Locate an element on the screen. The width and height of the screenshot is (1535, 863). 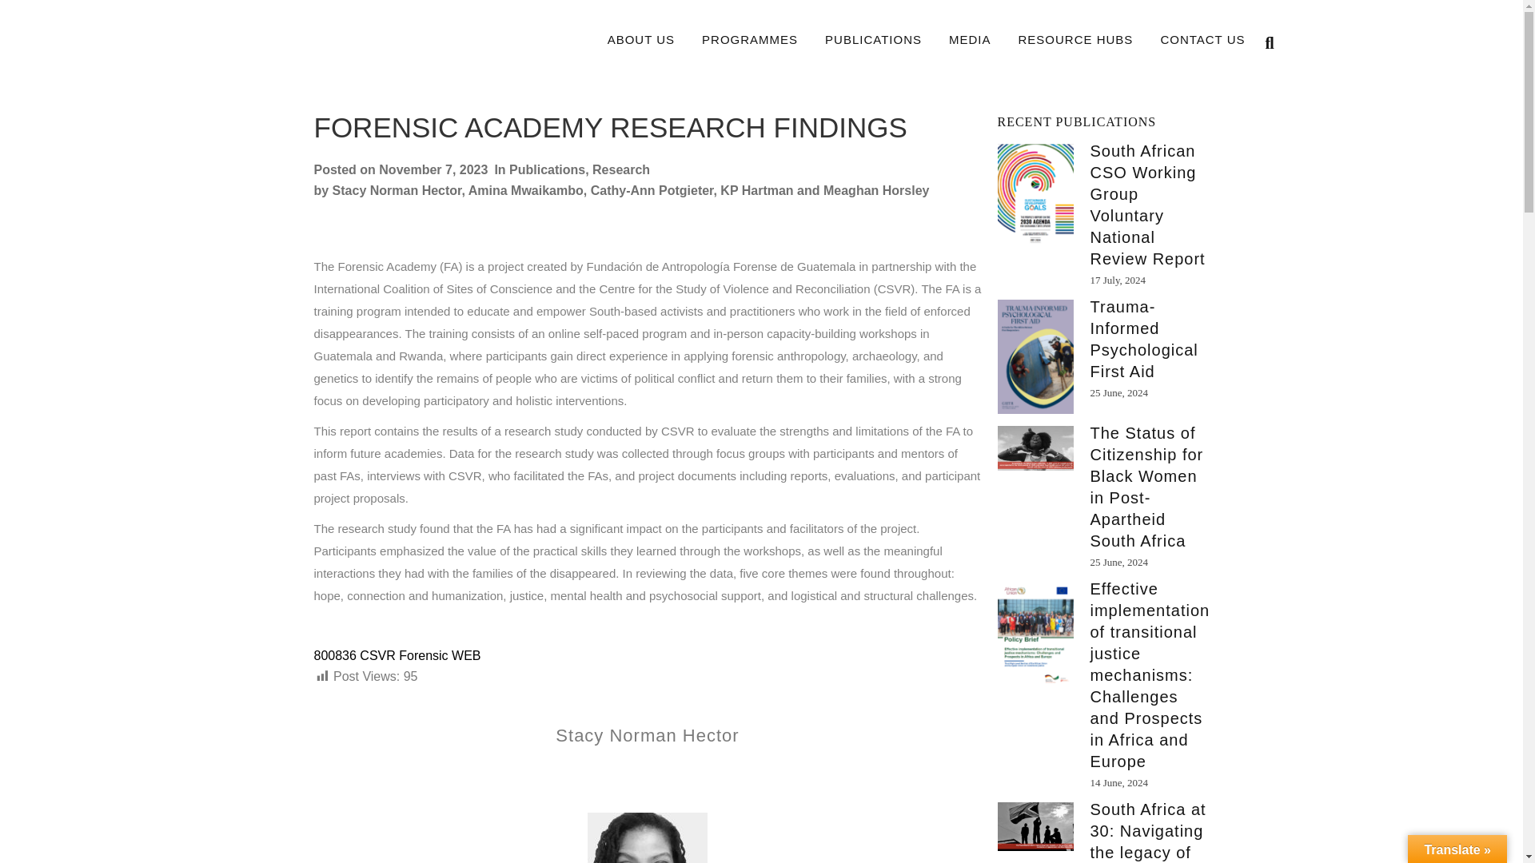
CONTACT US is located at coordinates (1202, 40).